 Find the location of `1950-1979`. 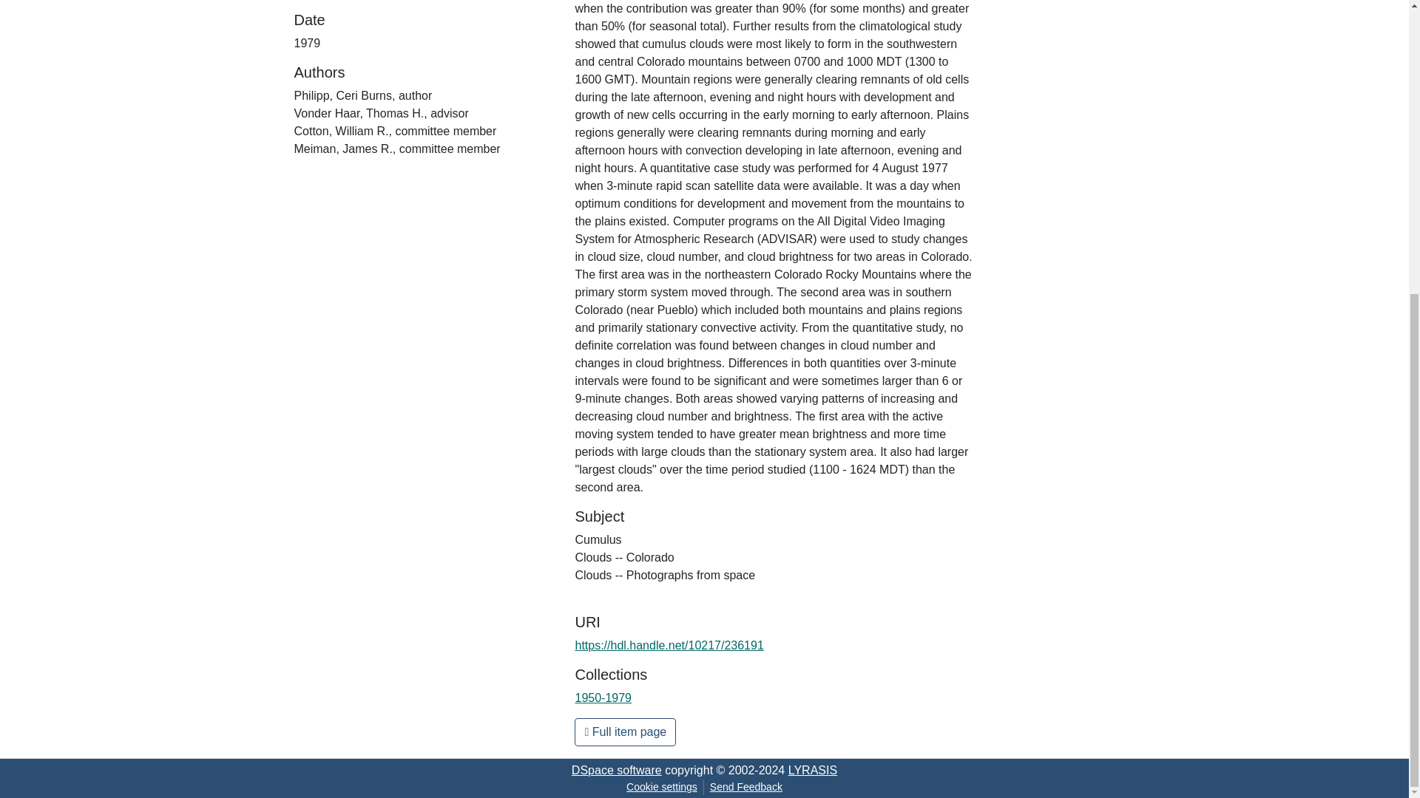

1950-1979 is located at coordinates (603, 698).